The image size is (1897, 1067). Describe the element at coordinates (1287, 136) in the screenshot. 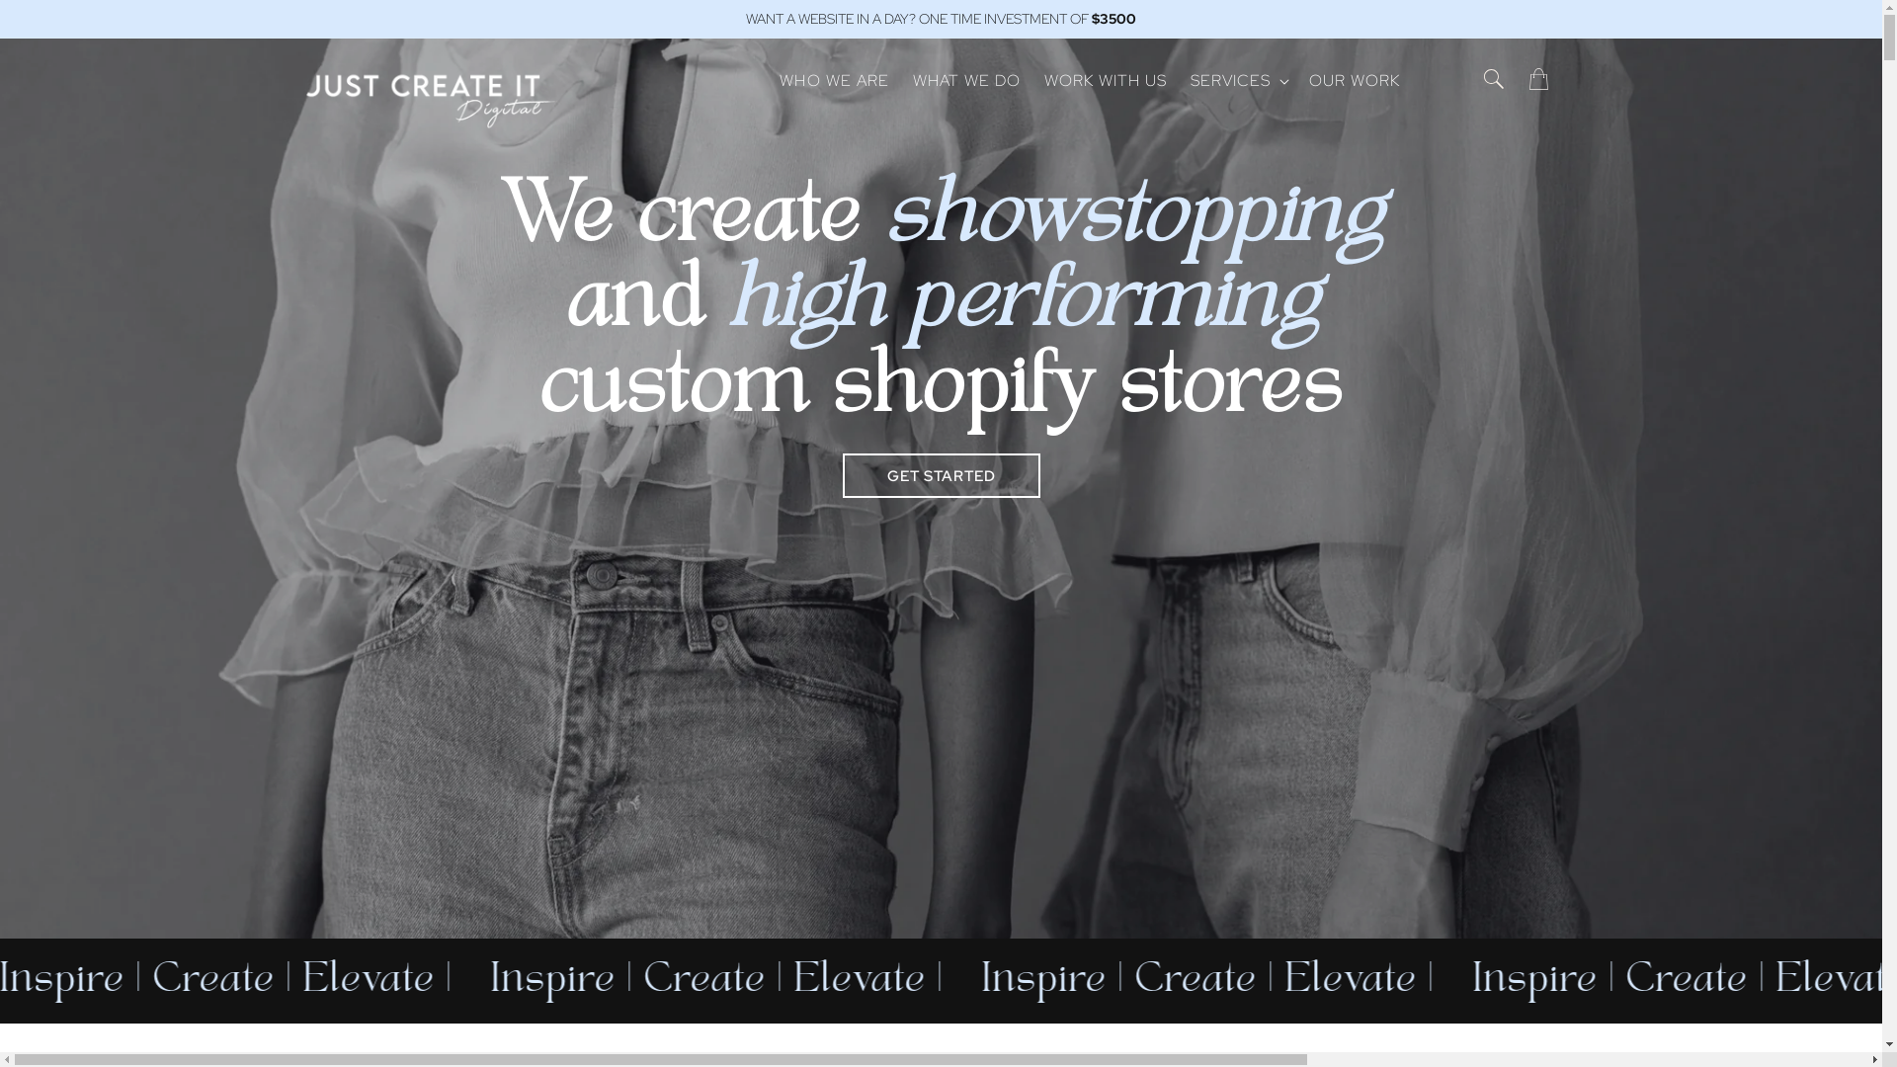

I see `Graphic Design & Branding` at that location.